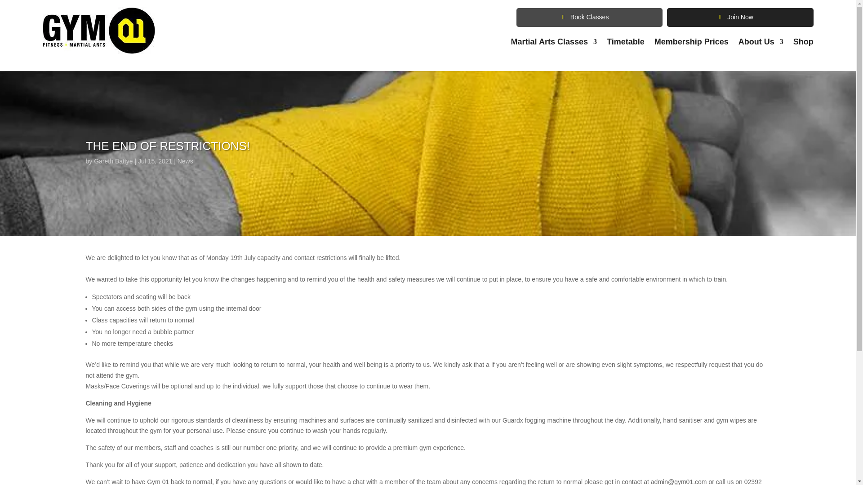  I want to click on News, so click(185, 161).